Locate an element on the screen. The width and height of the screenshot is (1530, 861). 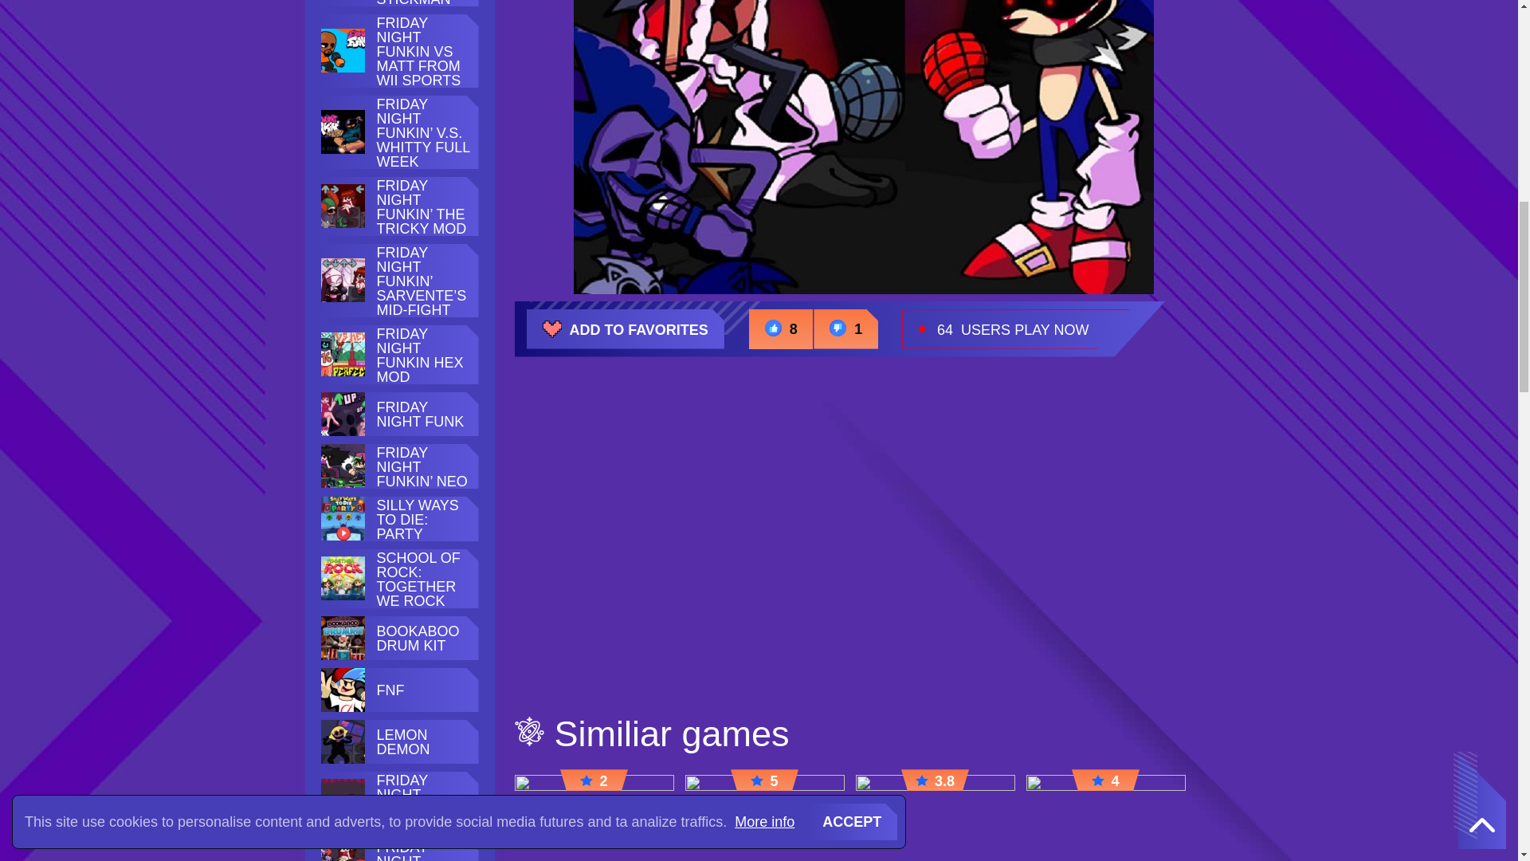
SILLY WAYS TO DIE: PARTY is located at coordinates (422, 520).